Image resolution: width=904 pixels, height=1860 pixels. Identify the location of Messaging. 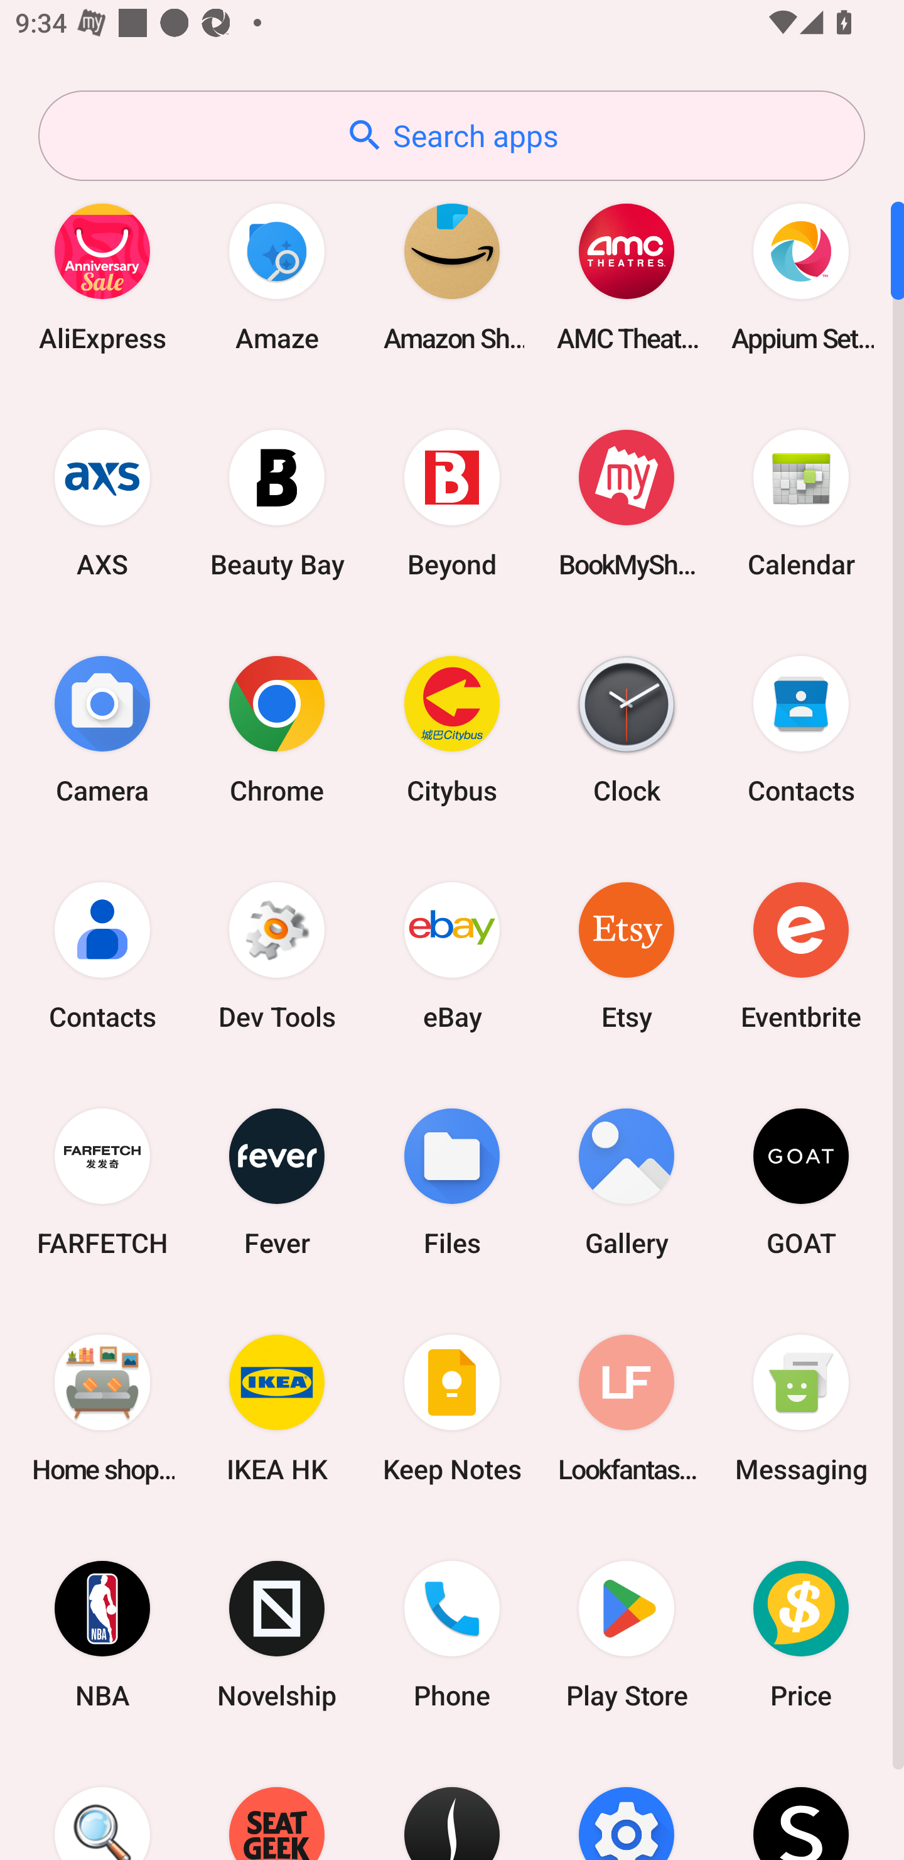
(801, 1408).